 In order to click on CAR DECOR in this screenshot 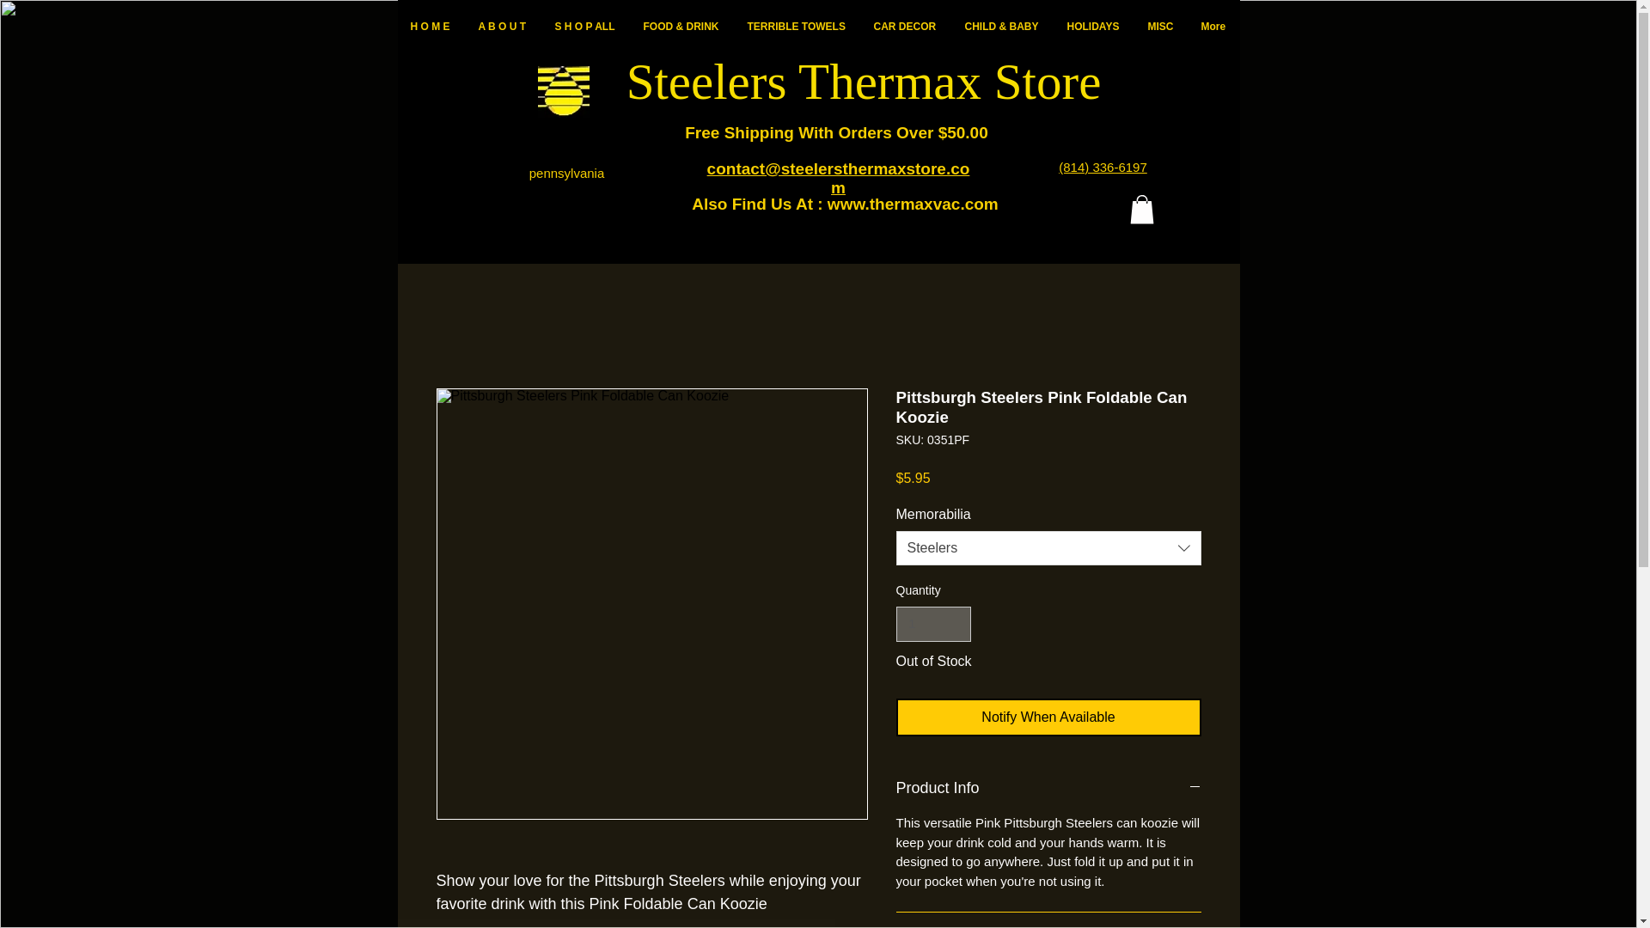, I will do `click(906, 27)`.